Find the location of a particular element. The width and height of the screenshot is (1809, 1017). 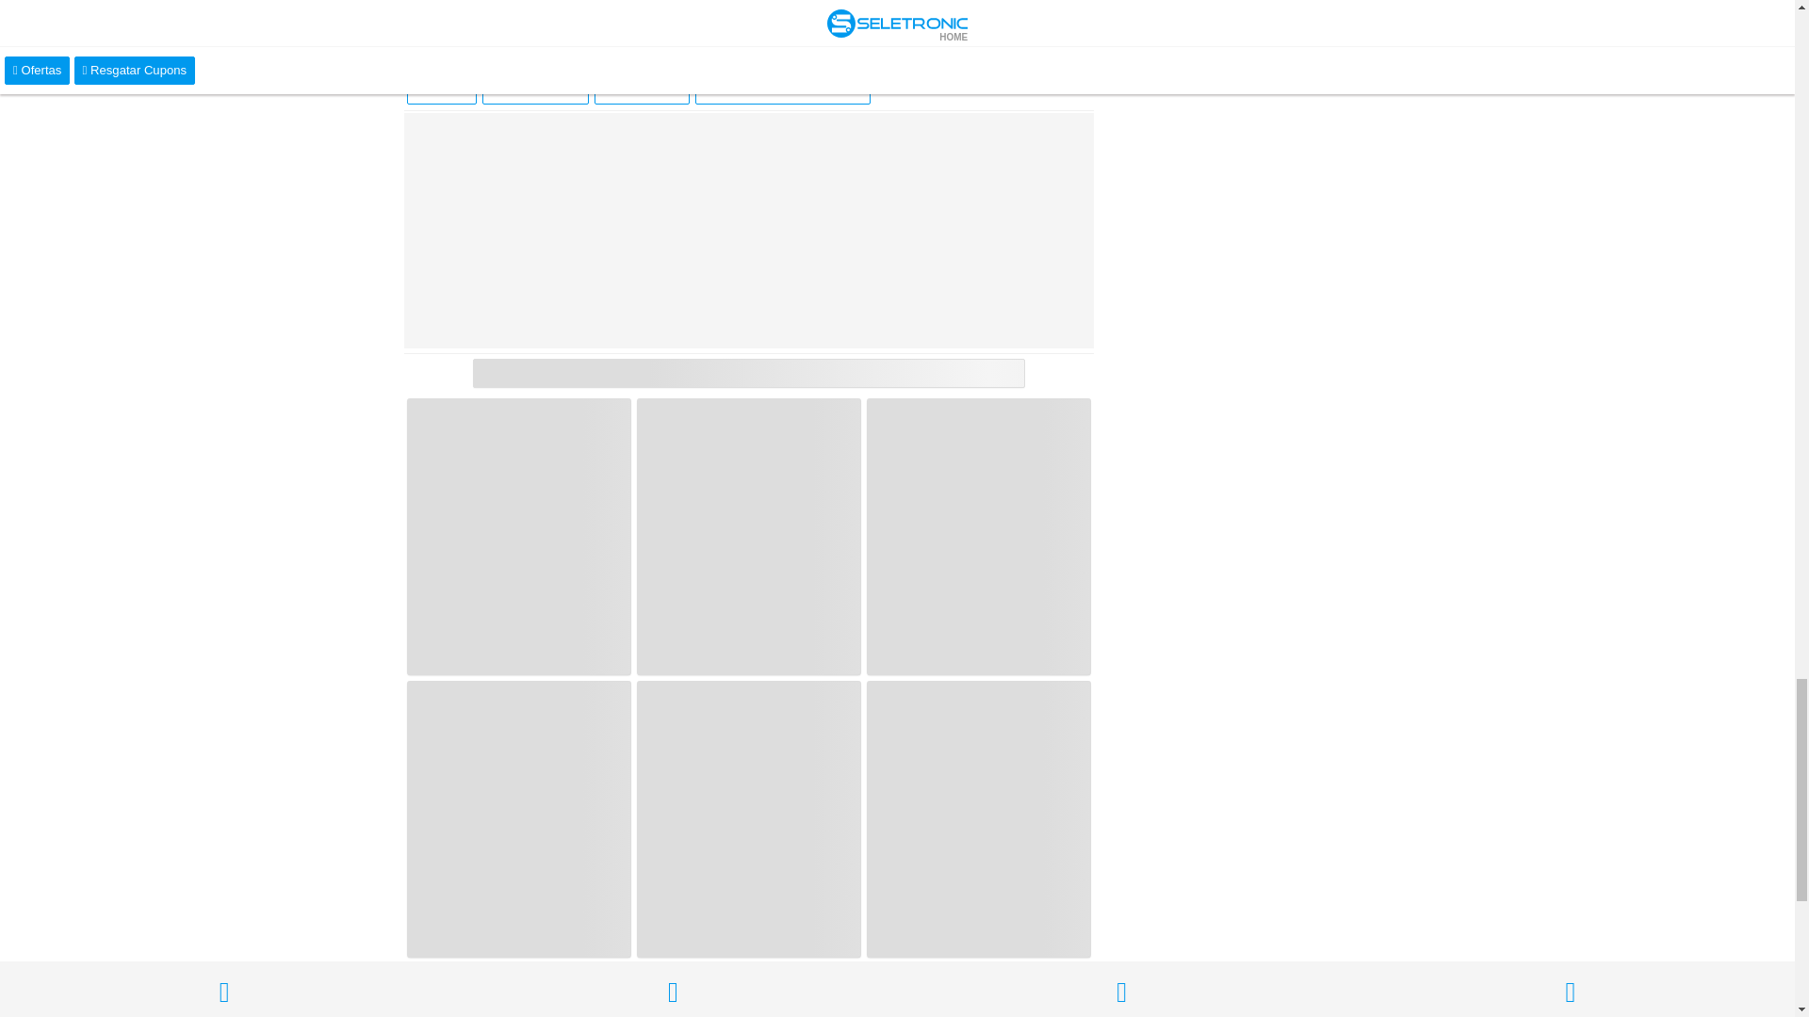

Alexa is located at coordinates (442, 88).